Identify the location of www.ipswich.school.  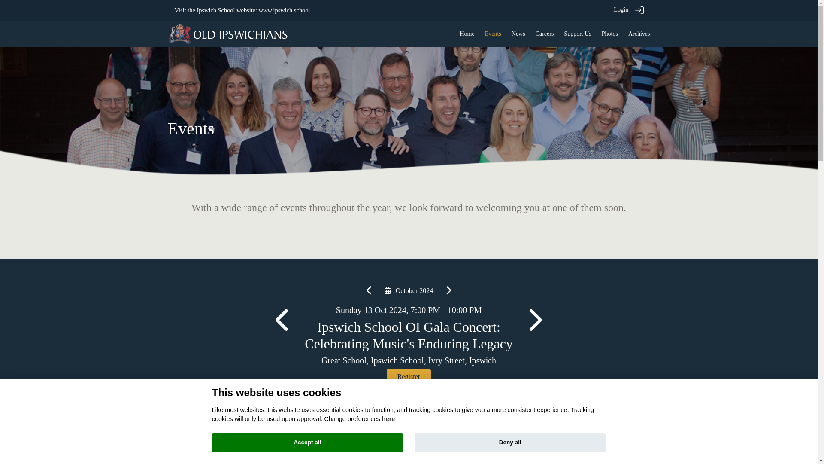
(284, 10).